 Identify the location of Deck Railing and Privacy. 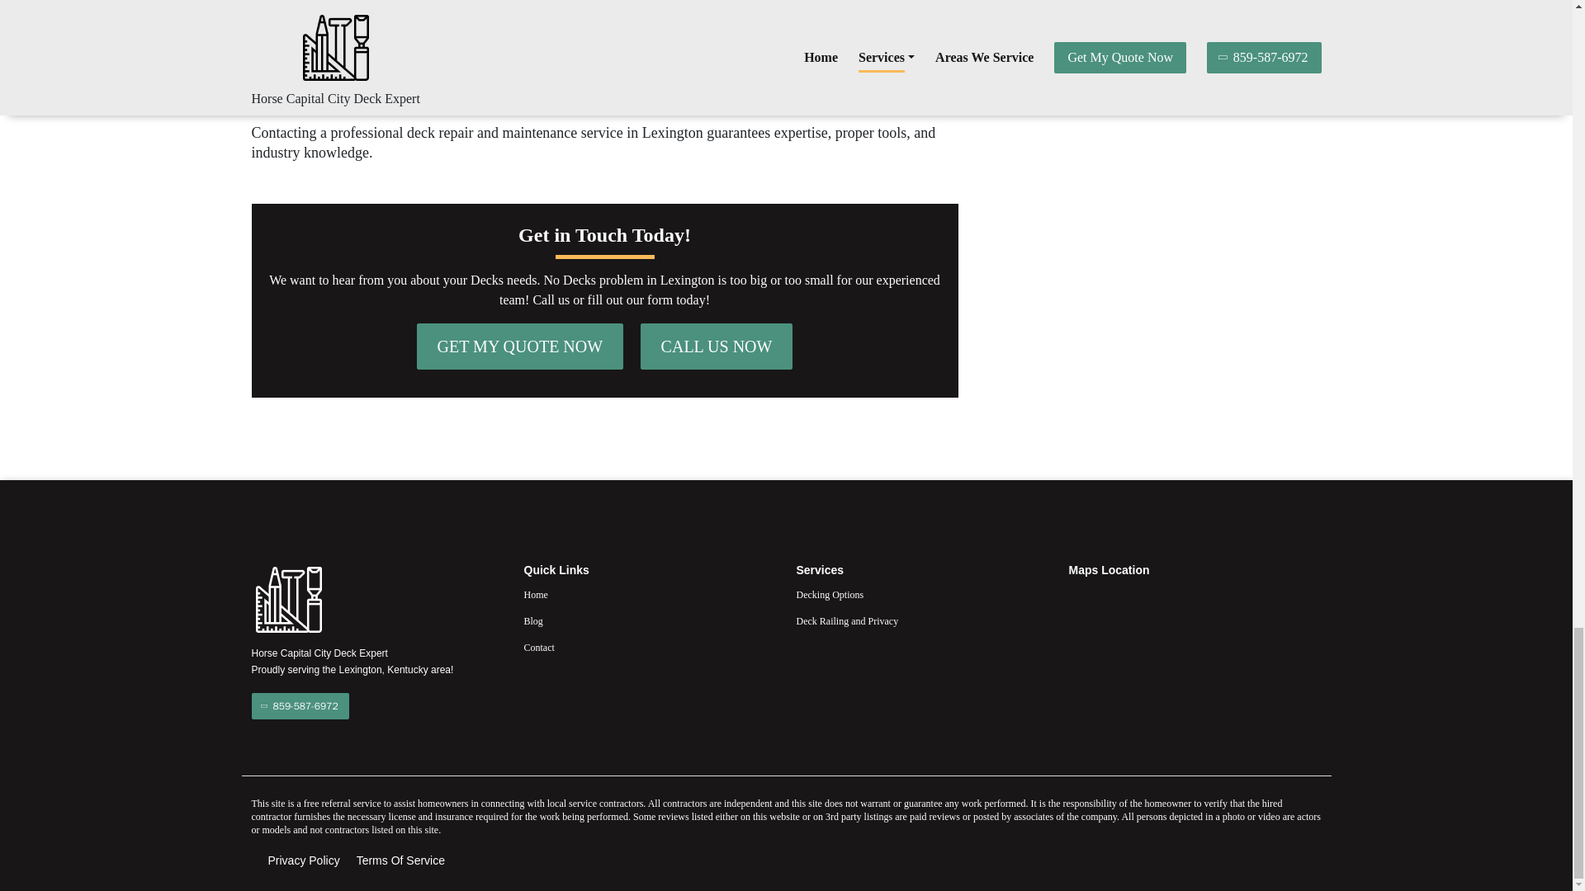
(921, 620).